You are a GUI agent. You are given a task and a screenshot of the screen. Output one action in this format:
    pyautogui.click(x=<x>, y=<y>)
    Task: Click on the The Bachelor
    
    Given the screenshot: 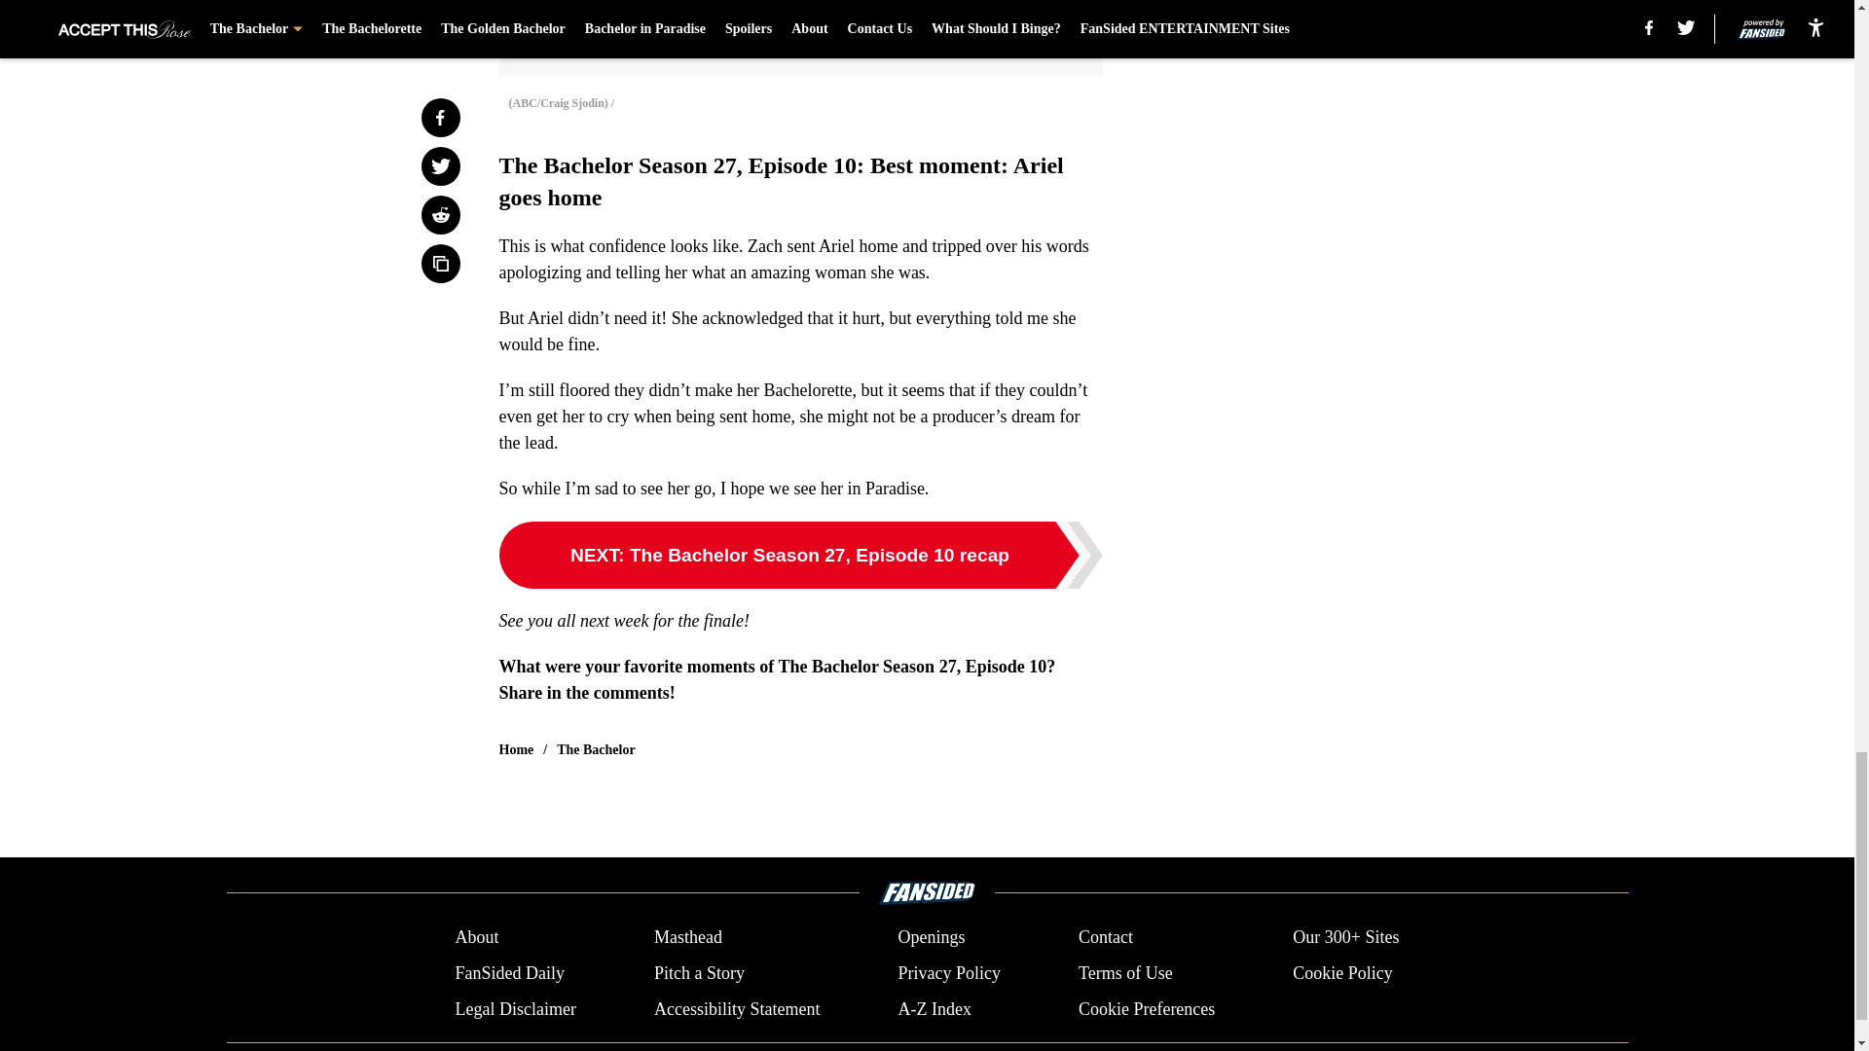 What is the action you would take?
    pyautogui.click(x=596, y=749)
    